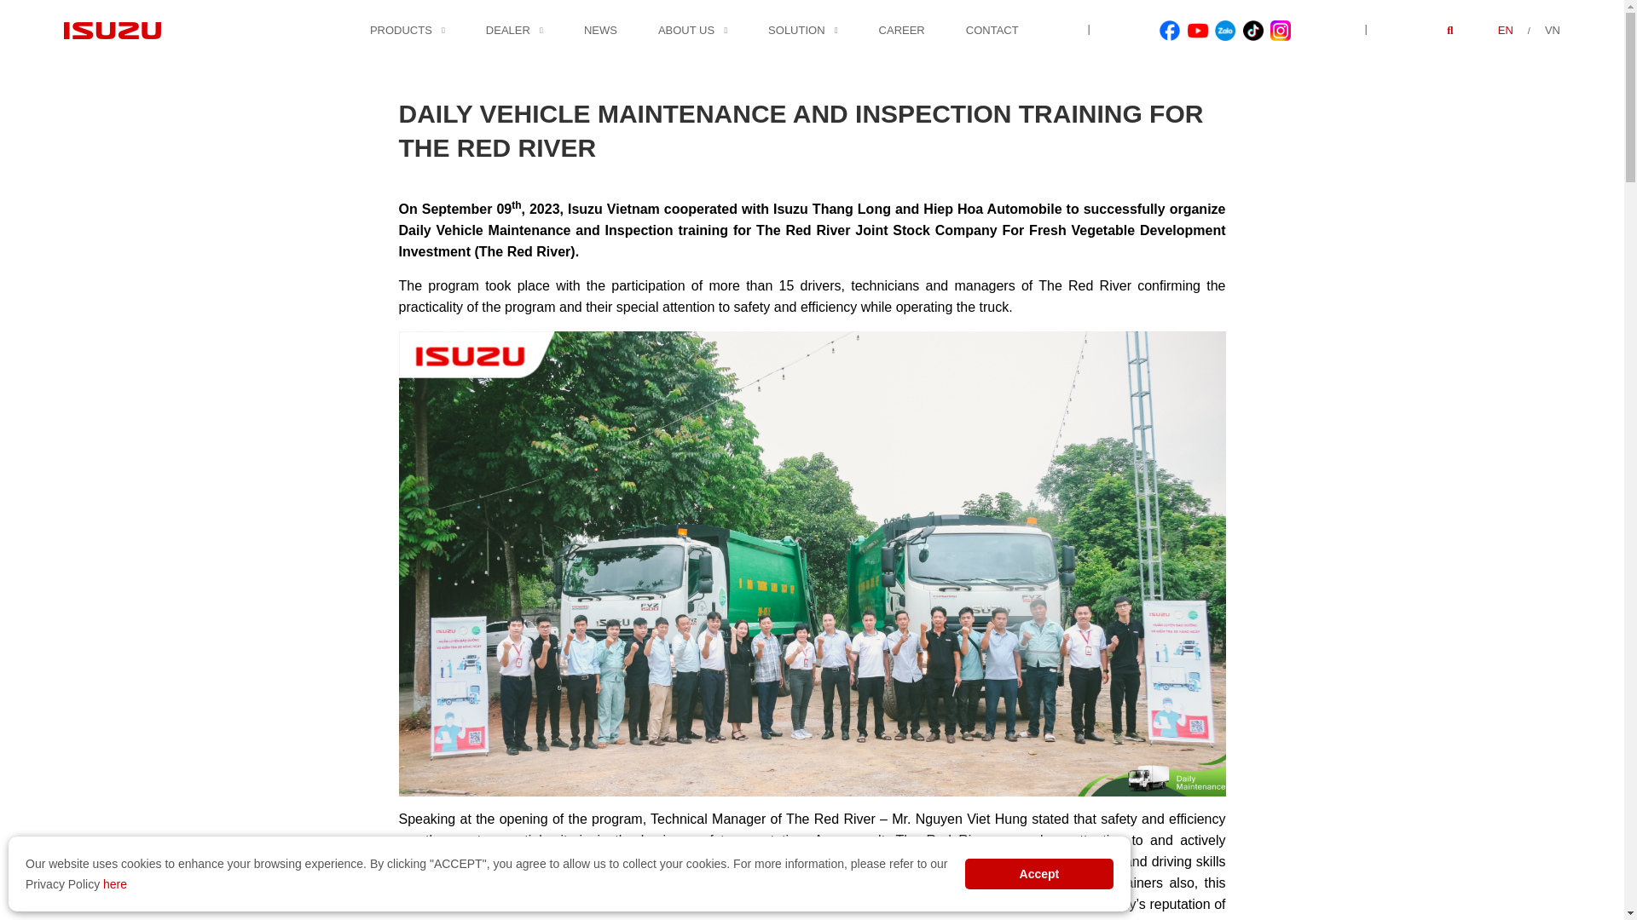 Image resolution: width=1637 pixels, height=920 pixels. What do you see at coordinates (992, 31) in the screenshot?
I see `CONTACT` at bounding box center [992, 31].